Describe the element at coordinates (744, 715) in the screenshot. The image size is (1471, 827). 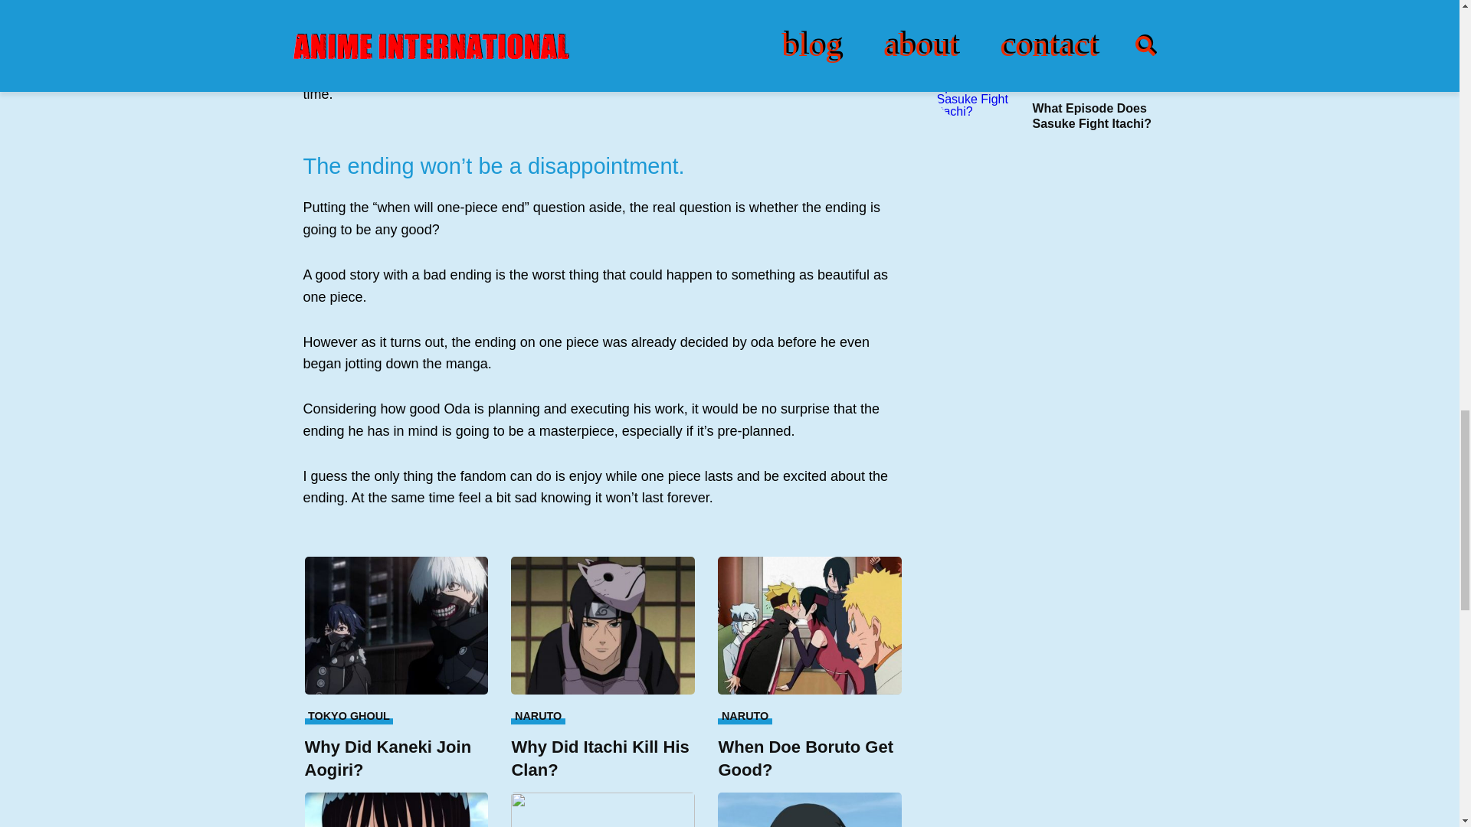
I see `NARUTO` at that location.